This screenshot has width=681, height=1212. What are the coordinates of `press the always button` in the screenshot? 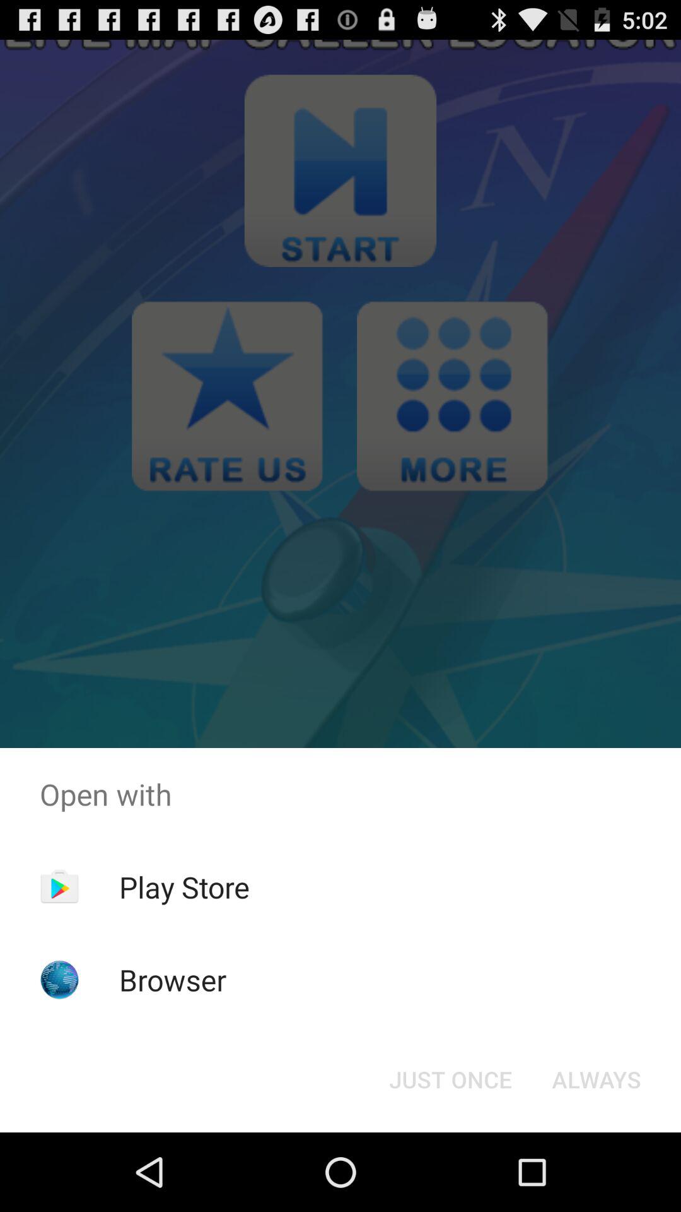 It's located at (597, 1079).